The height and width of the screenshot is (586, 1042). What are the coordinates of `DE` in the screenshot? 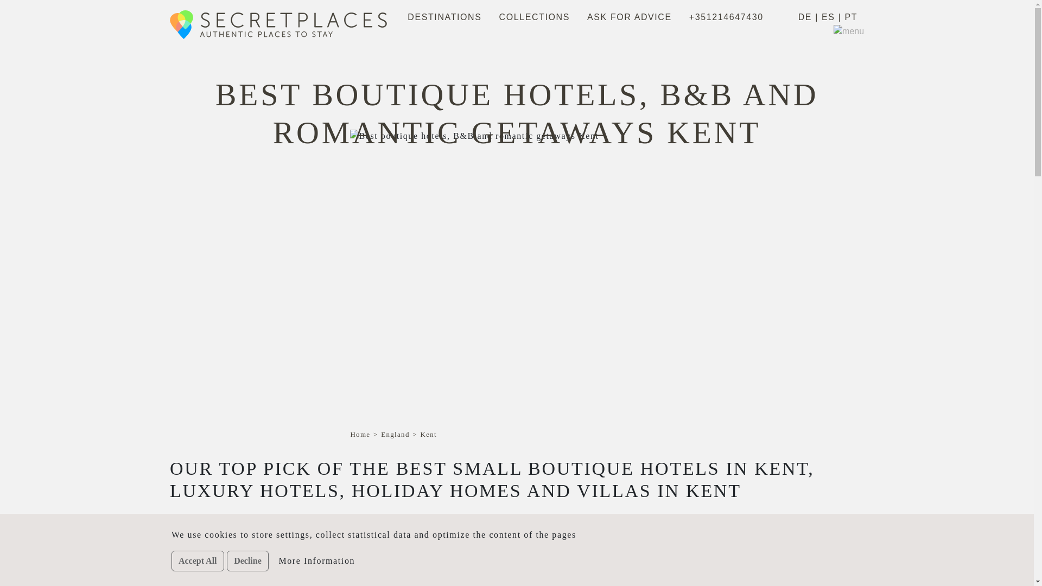 It's located at (804, 17).